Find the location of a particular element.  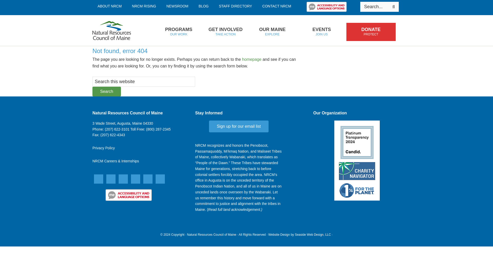

Search is located at coordinates (107, 91).